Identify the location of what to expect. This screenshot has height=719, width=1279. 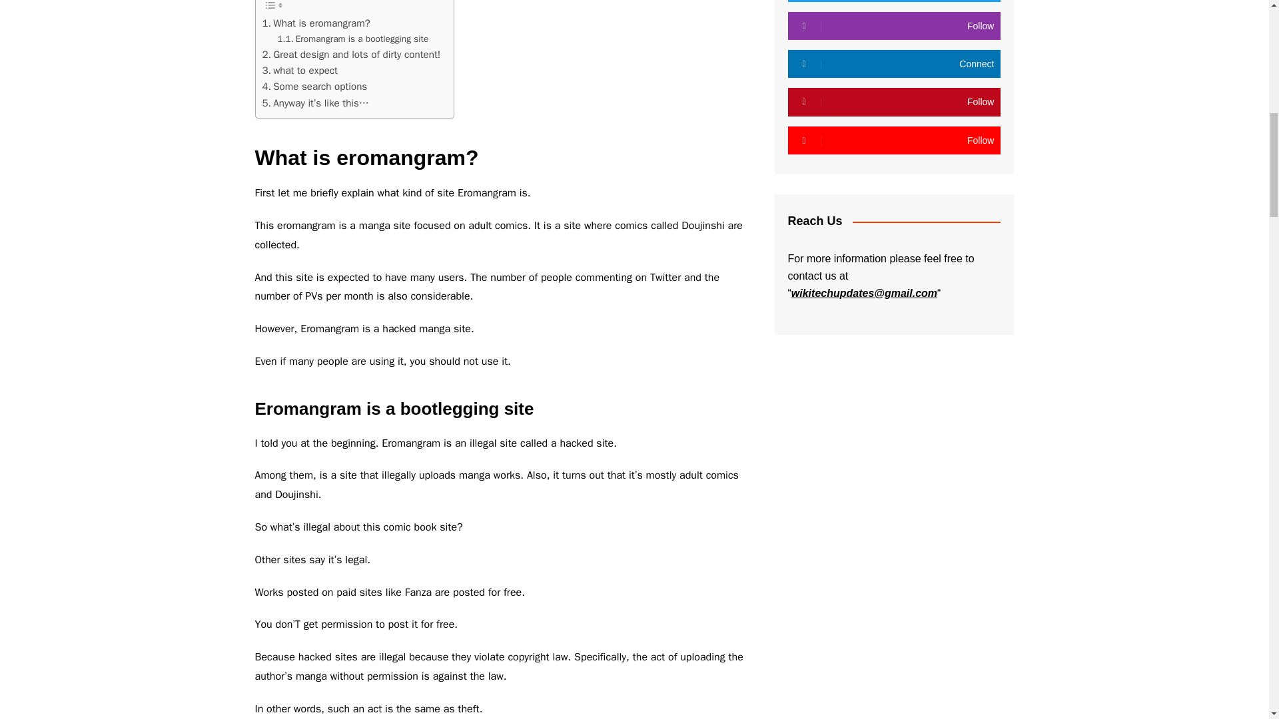
(300, 70).